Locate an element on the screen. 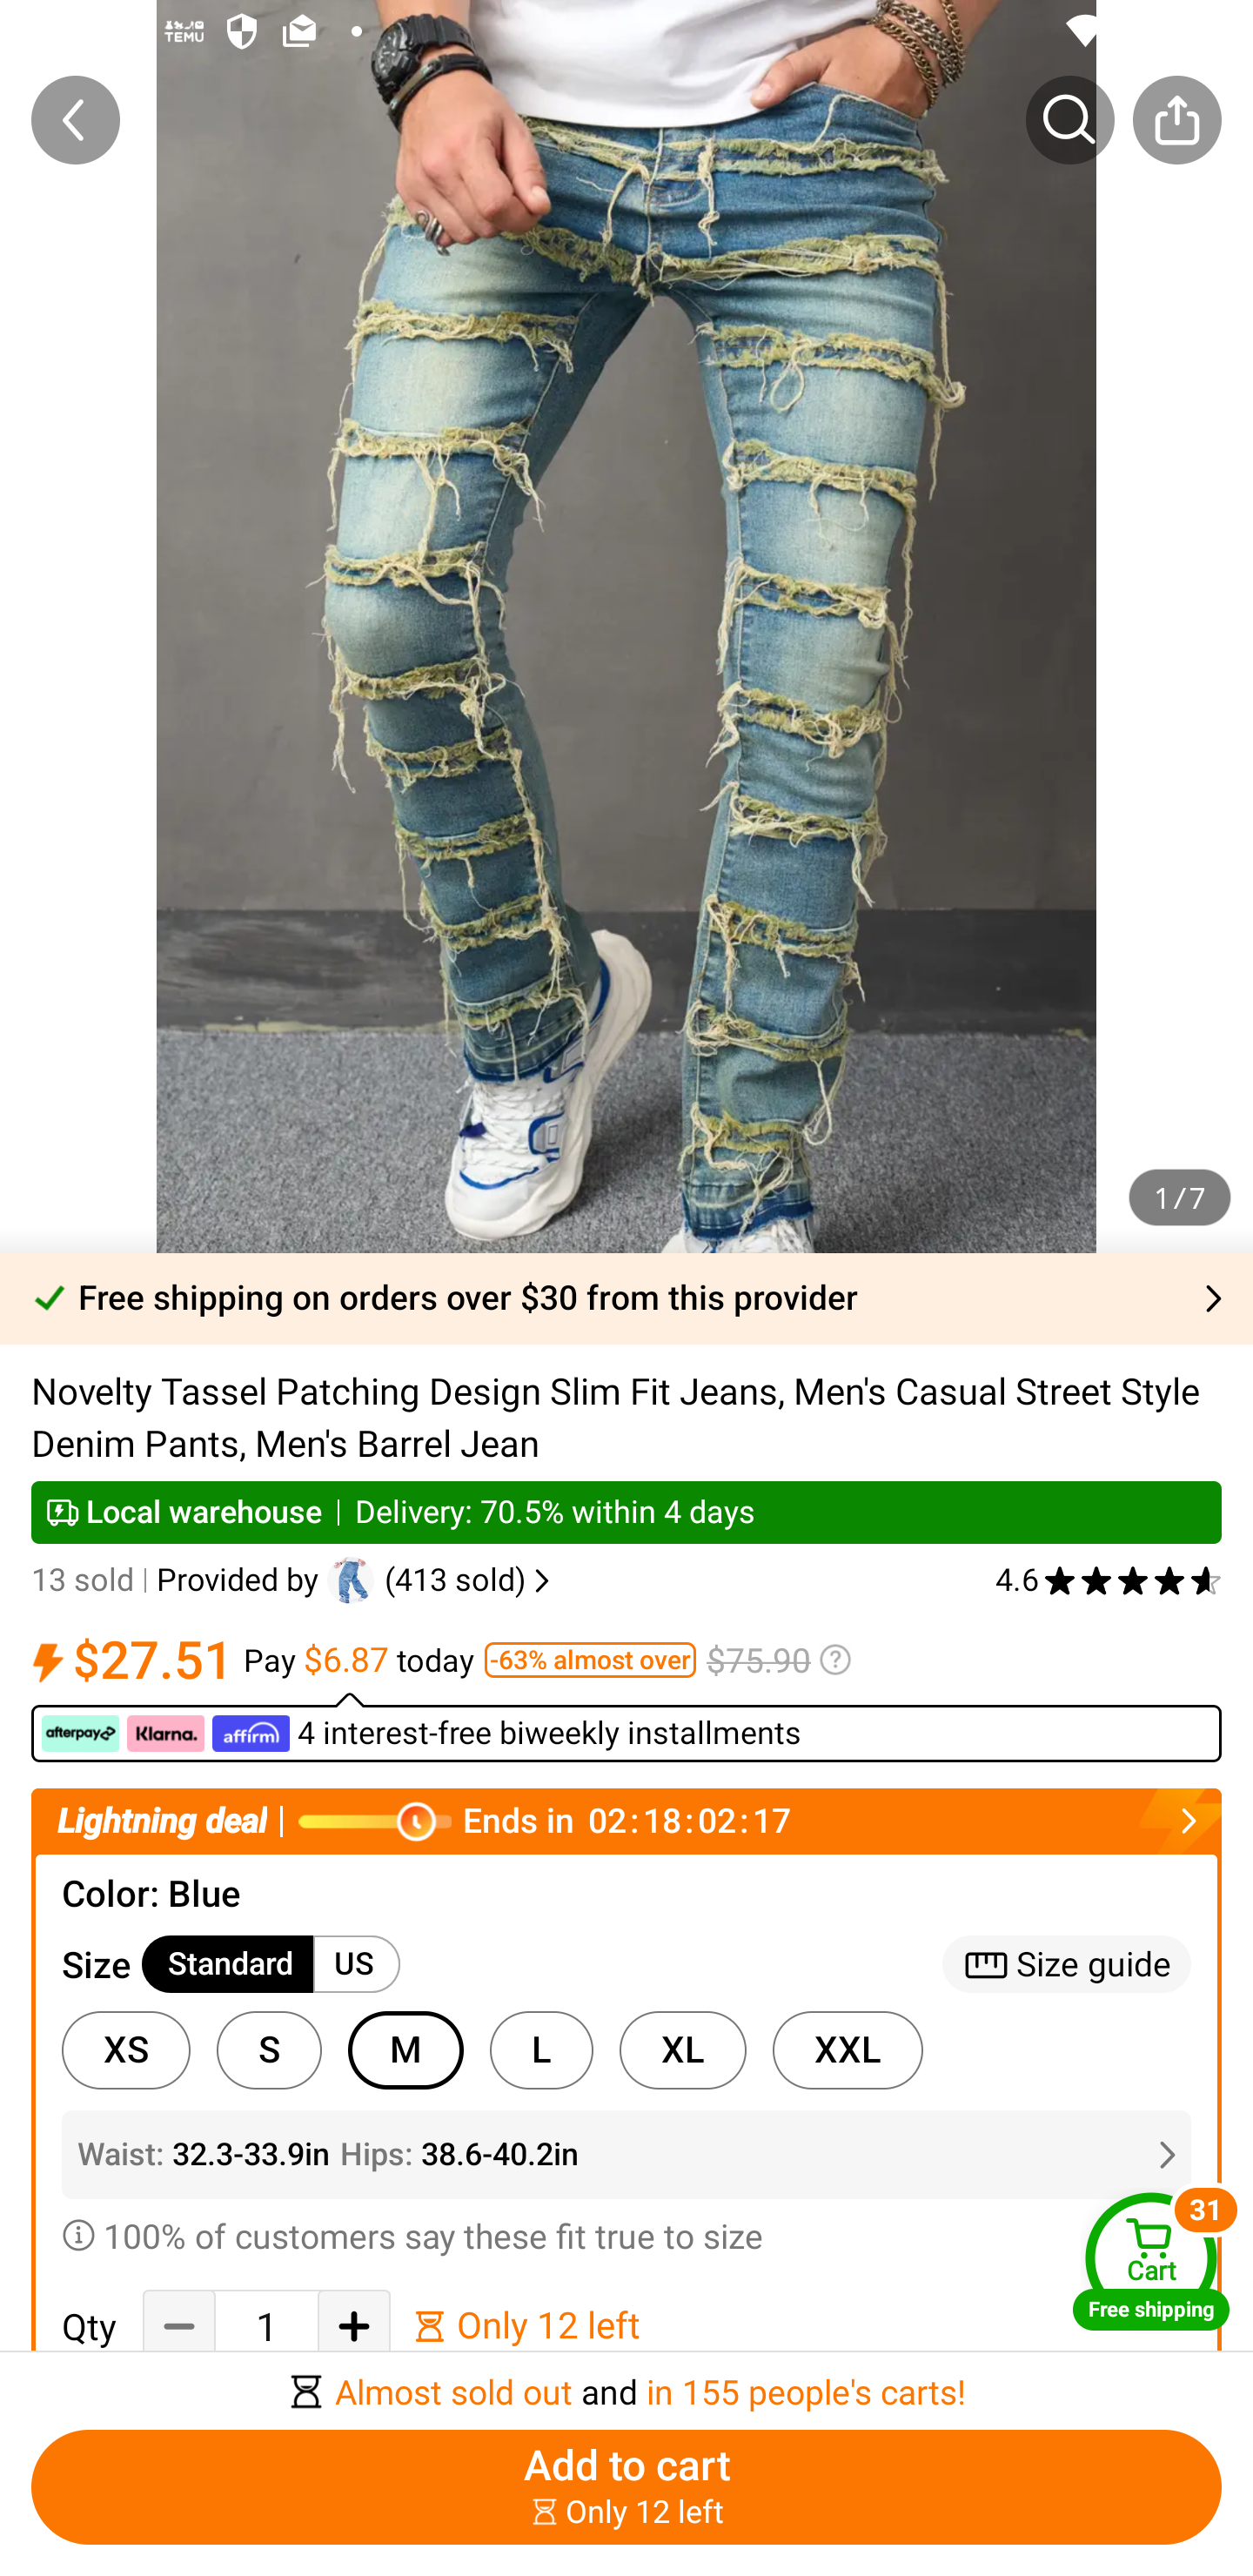  Waist: 32.3-33.9in￼Hips: 38.6-40.2in￼ is located at coordinates (626, 2155).